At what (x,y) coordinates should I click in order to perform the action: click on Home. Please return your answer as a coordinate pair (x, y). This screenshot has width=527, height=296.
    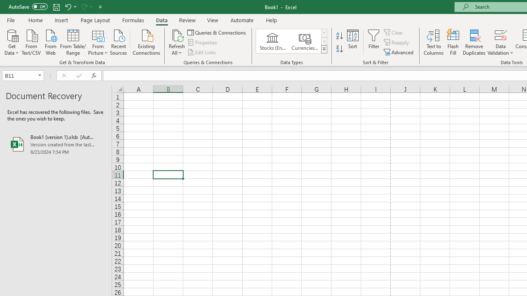
    Looking at the image, I should click on (35, 20).